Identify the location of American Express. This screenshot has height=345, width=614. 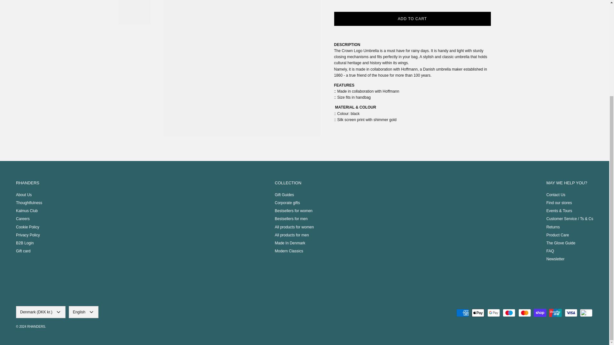
(462, 313).